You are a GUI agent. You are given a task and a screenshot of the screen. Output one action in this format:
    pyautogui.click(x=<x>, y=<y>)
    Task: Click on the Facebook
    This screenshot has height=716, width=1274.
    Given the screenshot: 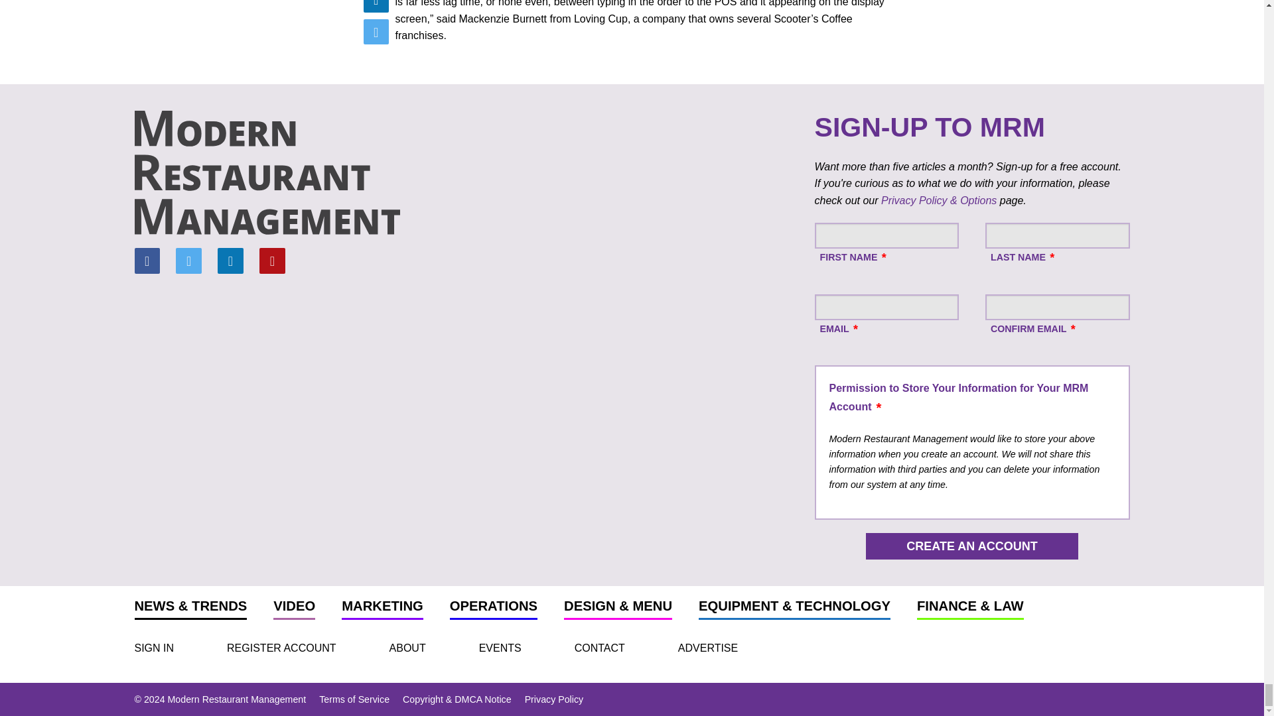 What is the action you would take?
    pyautogui.click(x=146, y=260)
    